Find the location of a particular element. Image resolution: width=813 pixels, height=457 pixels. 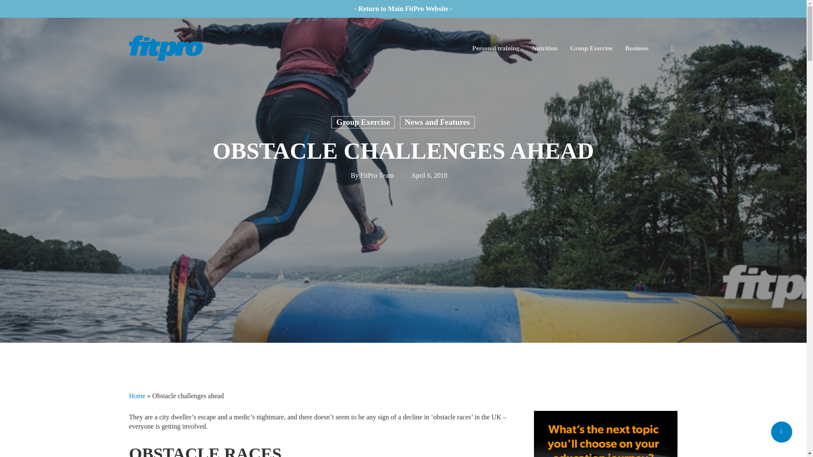

Business is located at coordinates (636, 47).